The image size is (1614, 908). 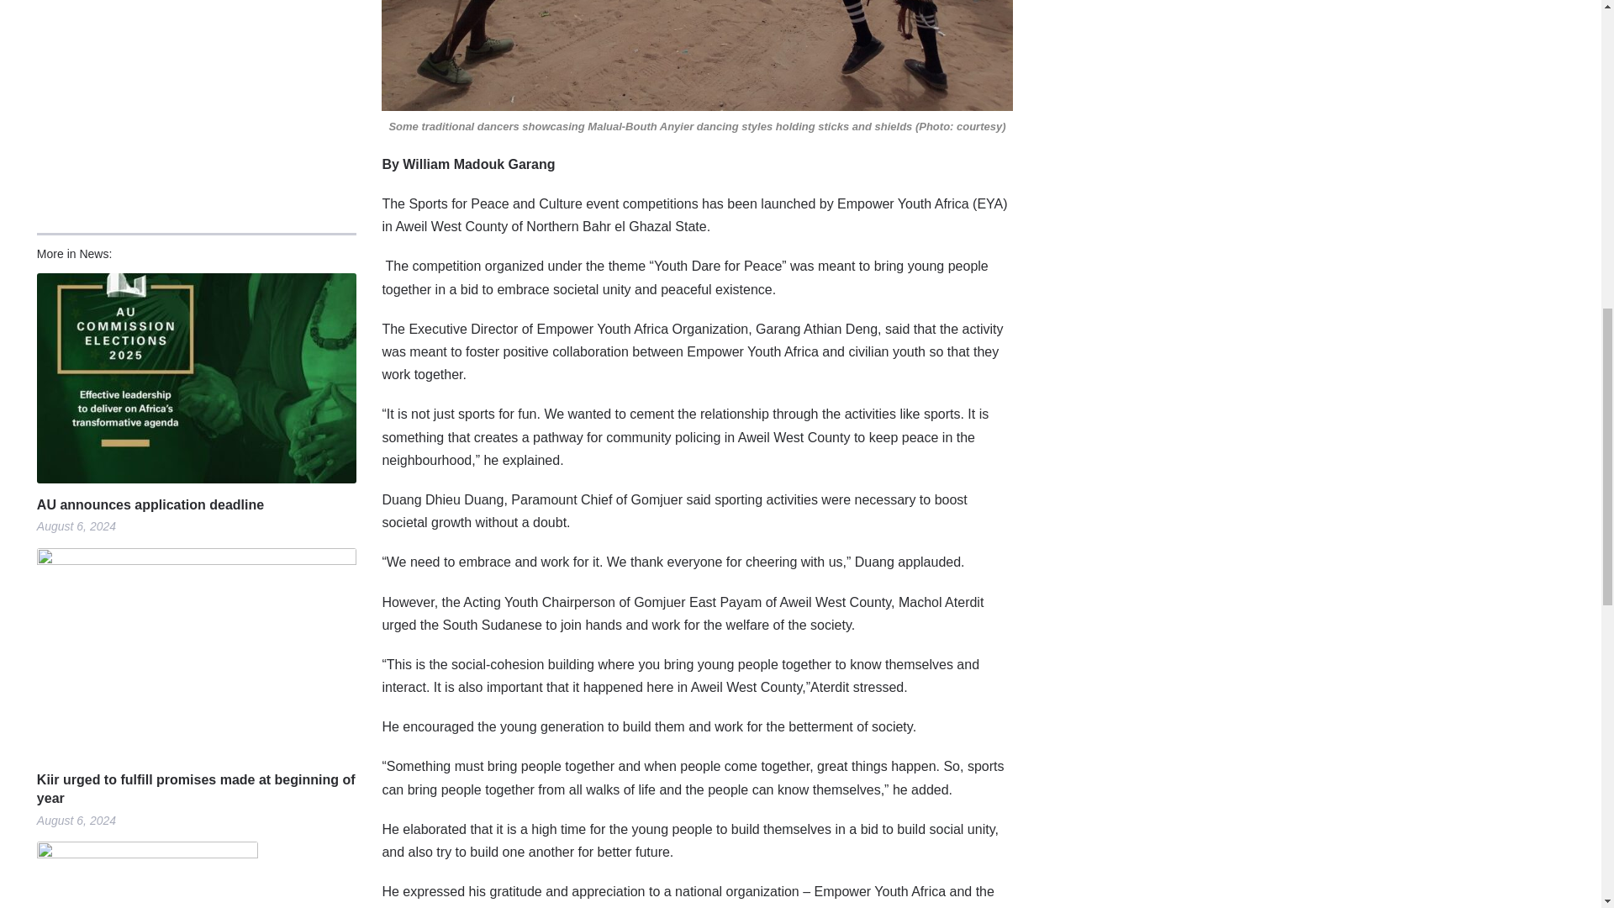 What do you see at coordinates (197, 378) in the screenshot?
I see `Permalink to AU announces application deadline` at bounding box center [197, 378].